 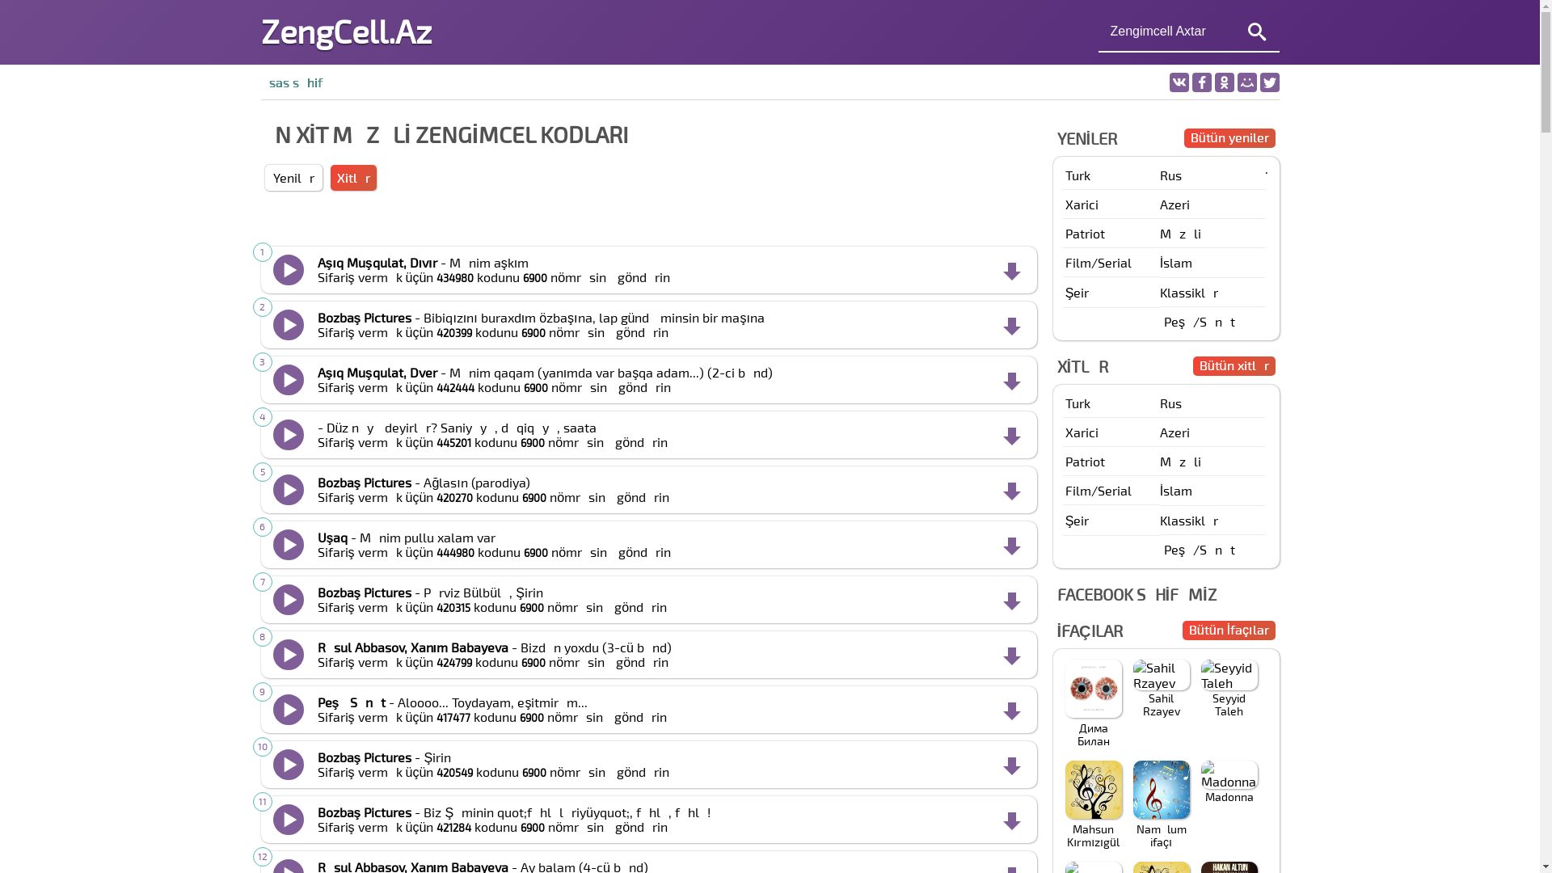 What do you see at coordinates (1212, 175) in the screenshot?
I see `Rus` at bounding box center [1212, 175].